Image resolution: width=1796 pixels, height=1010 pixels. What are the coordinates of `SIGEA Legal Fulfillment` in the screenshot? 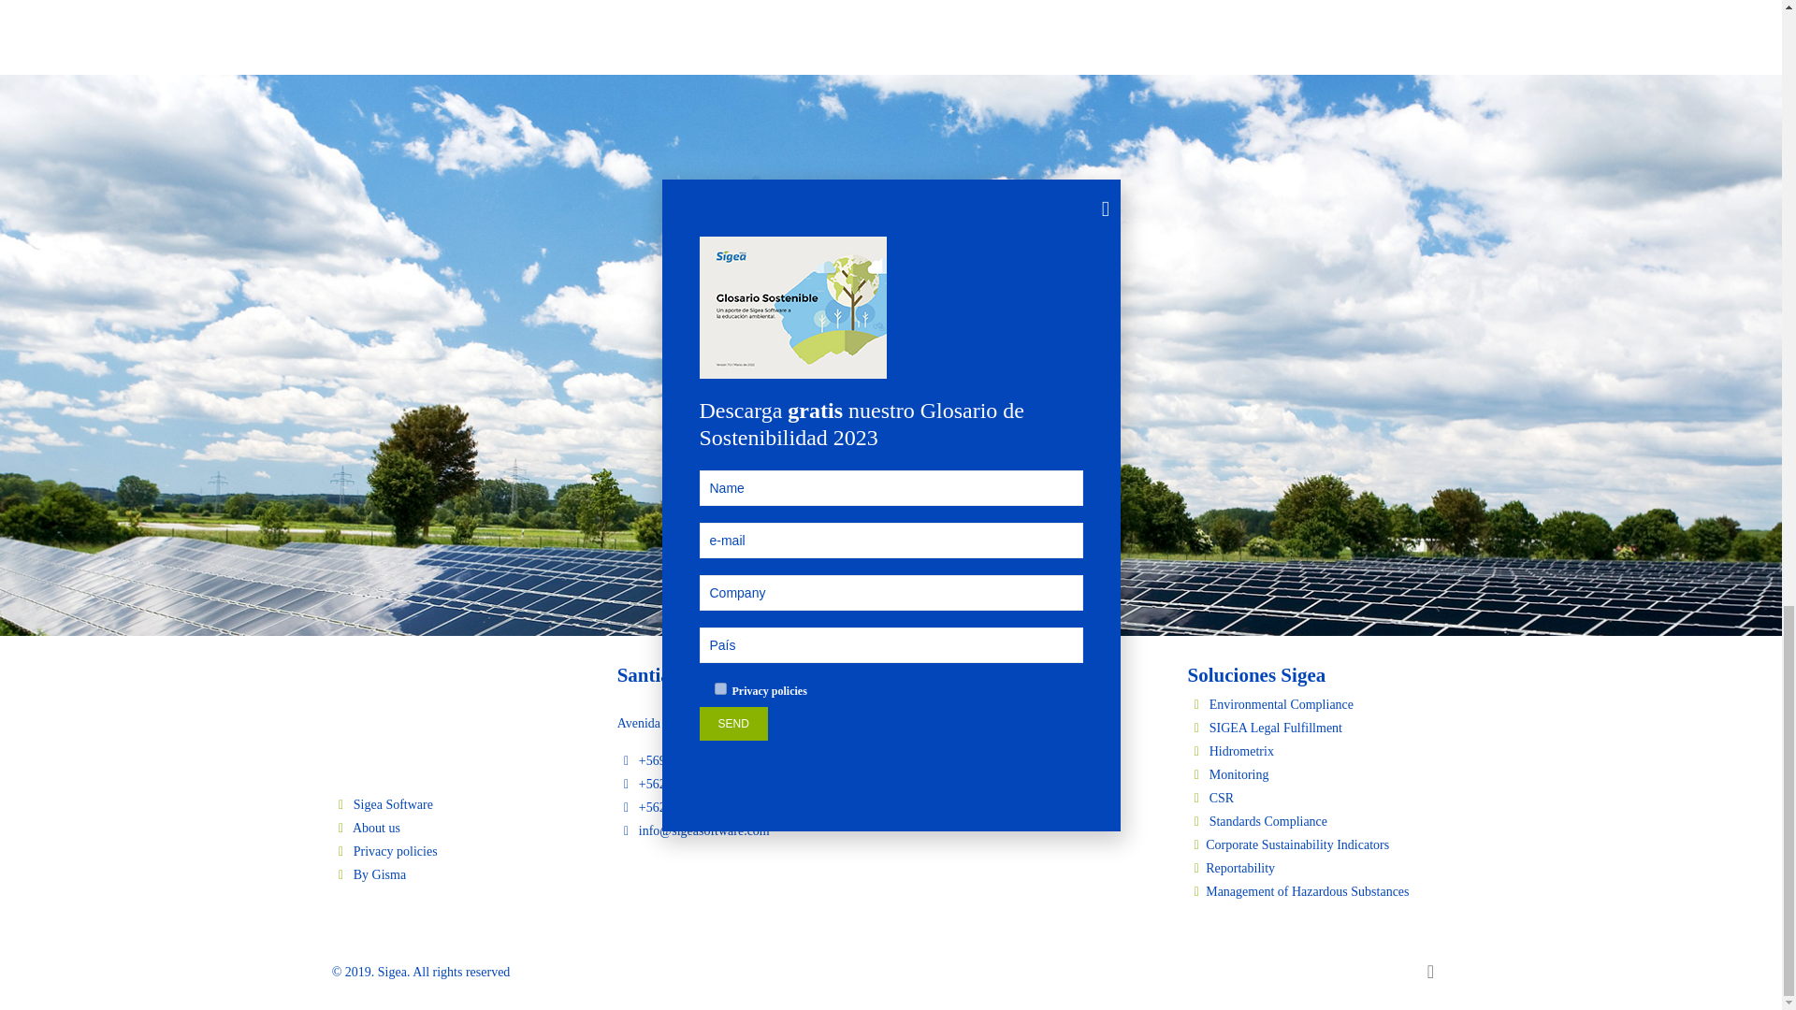 It's located at (1319, 728).